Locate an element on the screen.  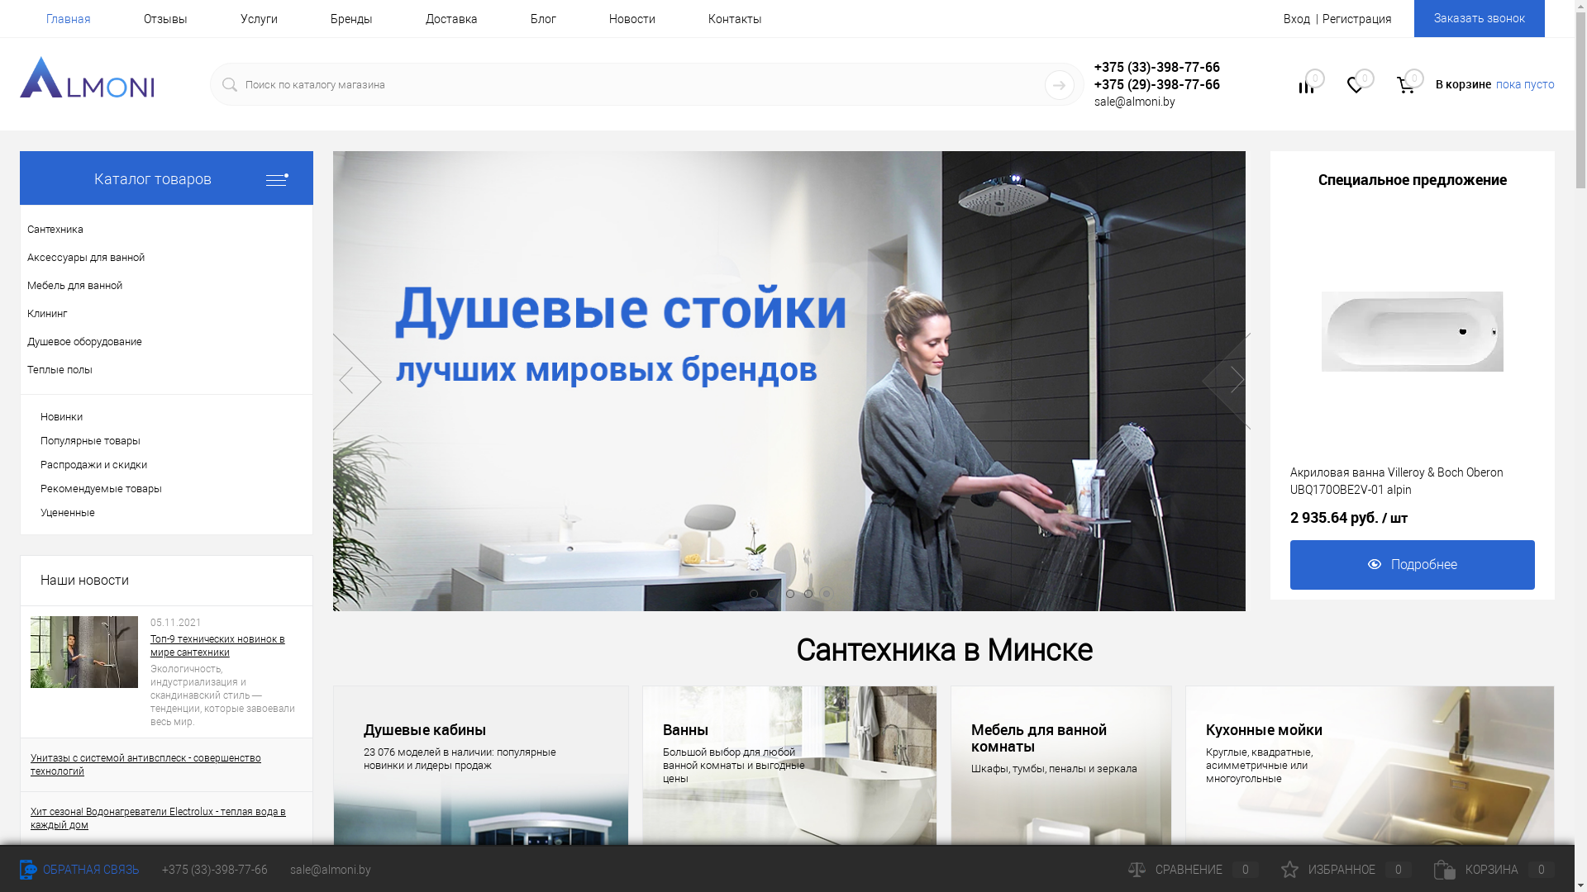
0 is located at coordinates (1356, 88).